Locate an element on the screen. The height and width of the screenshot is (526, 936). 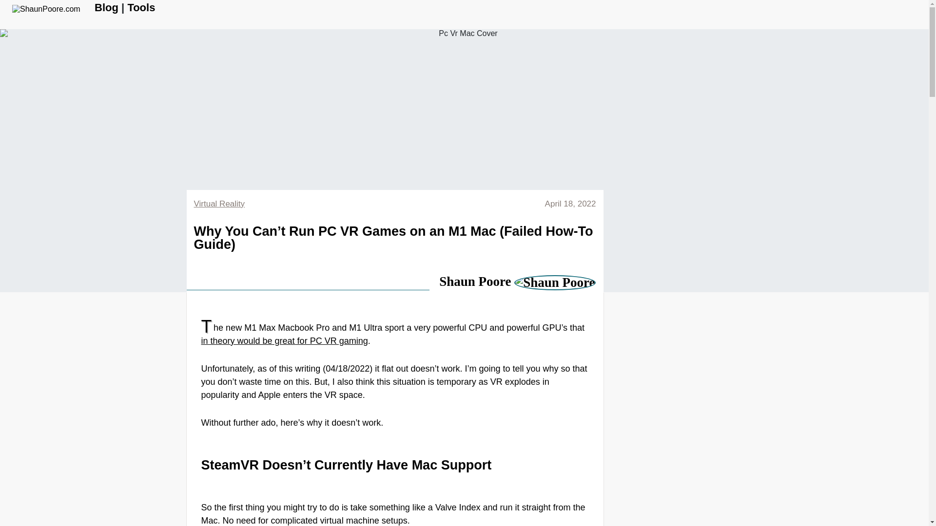
Blog is located at coordinates (106, 8).